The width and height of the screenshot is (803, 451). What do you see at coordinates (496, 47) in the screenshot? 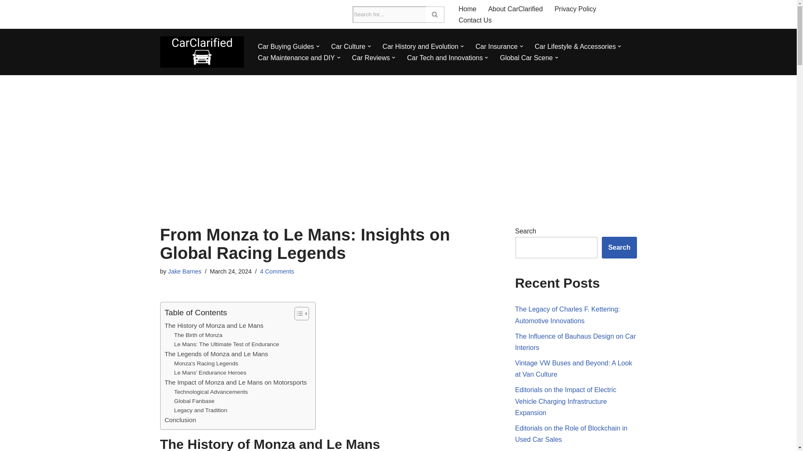
I see `Car Insurance` at bounding box center [496, 47].